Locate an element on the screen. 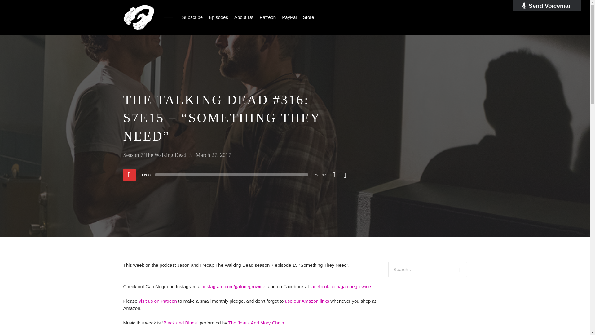 This screenshot has width=595, height=335. Episodes is located at coordinates (218, 17).